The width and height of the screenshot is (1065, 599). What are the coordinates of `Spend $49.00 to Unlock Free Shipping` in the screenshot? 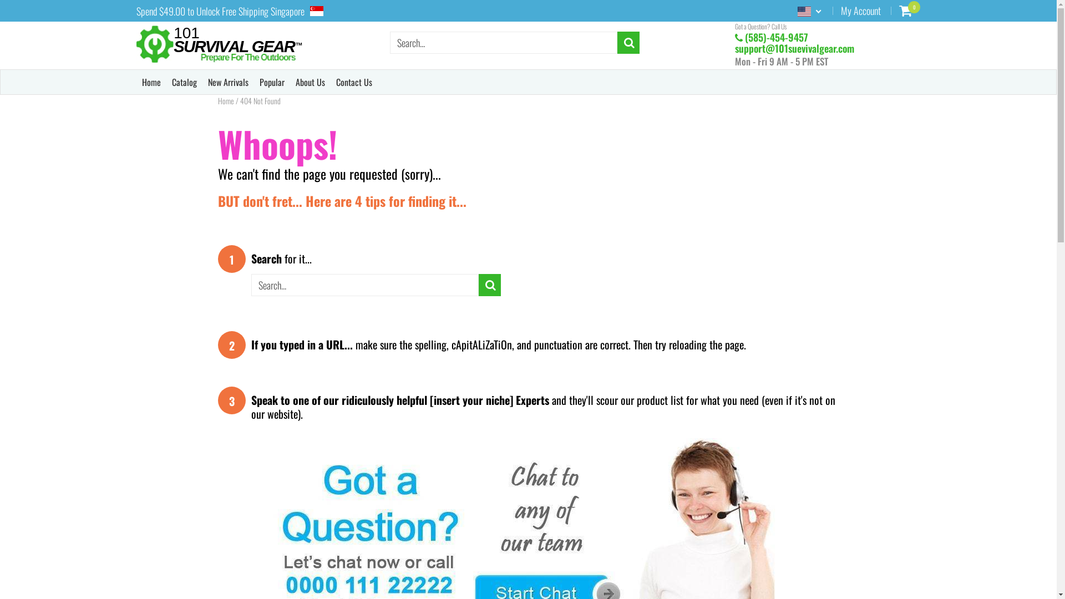 It's located at (202, 11).